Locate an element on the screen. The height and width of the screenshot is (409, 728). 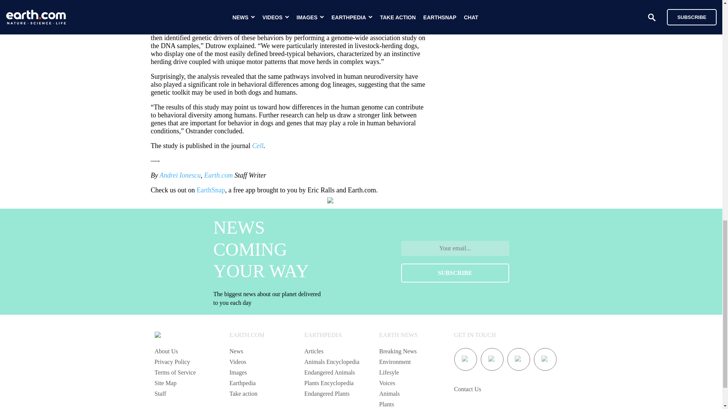
EarthSnap is located at coordinates (211, 190).